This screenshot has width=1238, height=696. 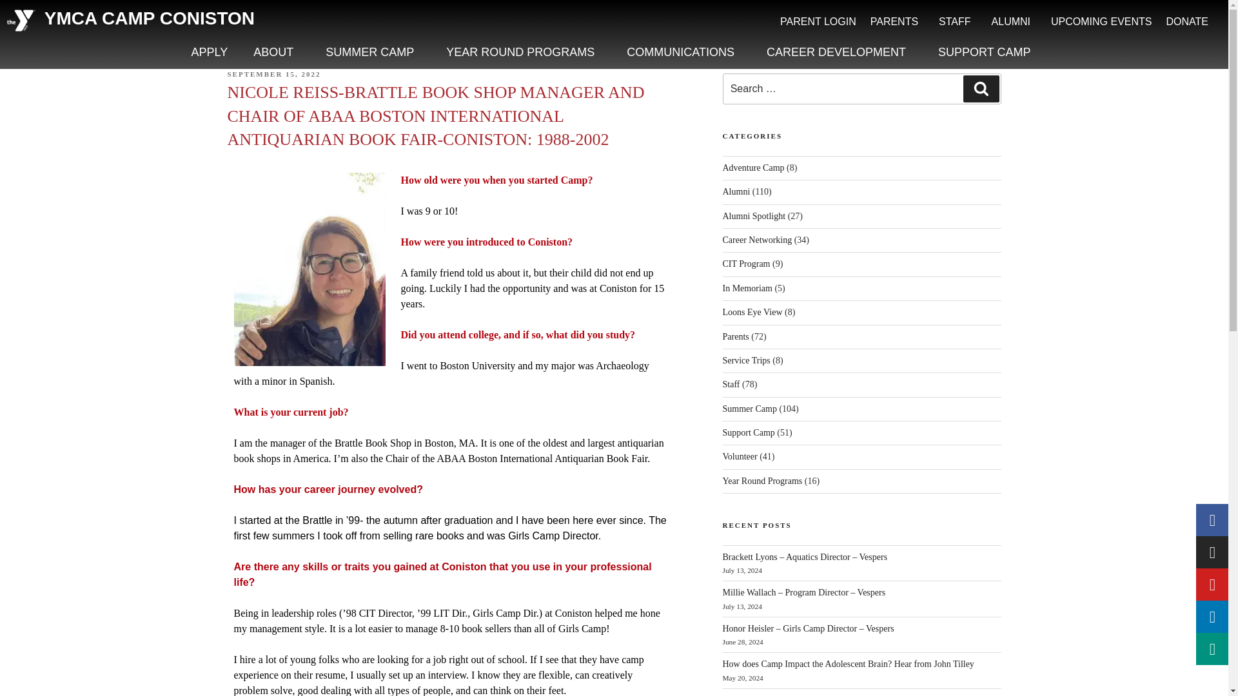 What do you see at coordinates (1101, 22) in the screenshot?
I see `UPCOMING EVENTS` at bounding box center [1101, 22].